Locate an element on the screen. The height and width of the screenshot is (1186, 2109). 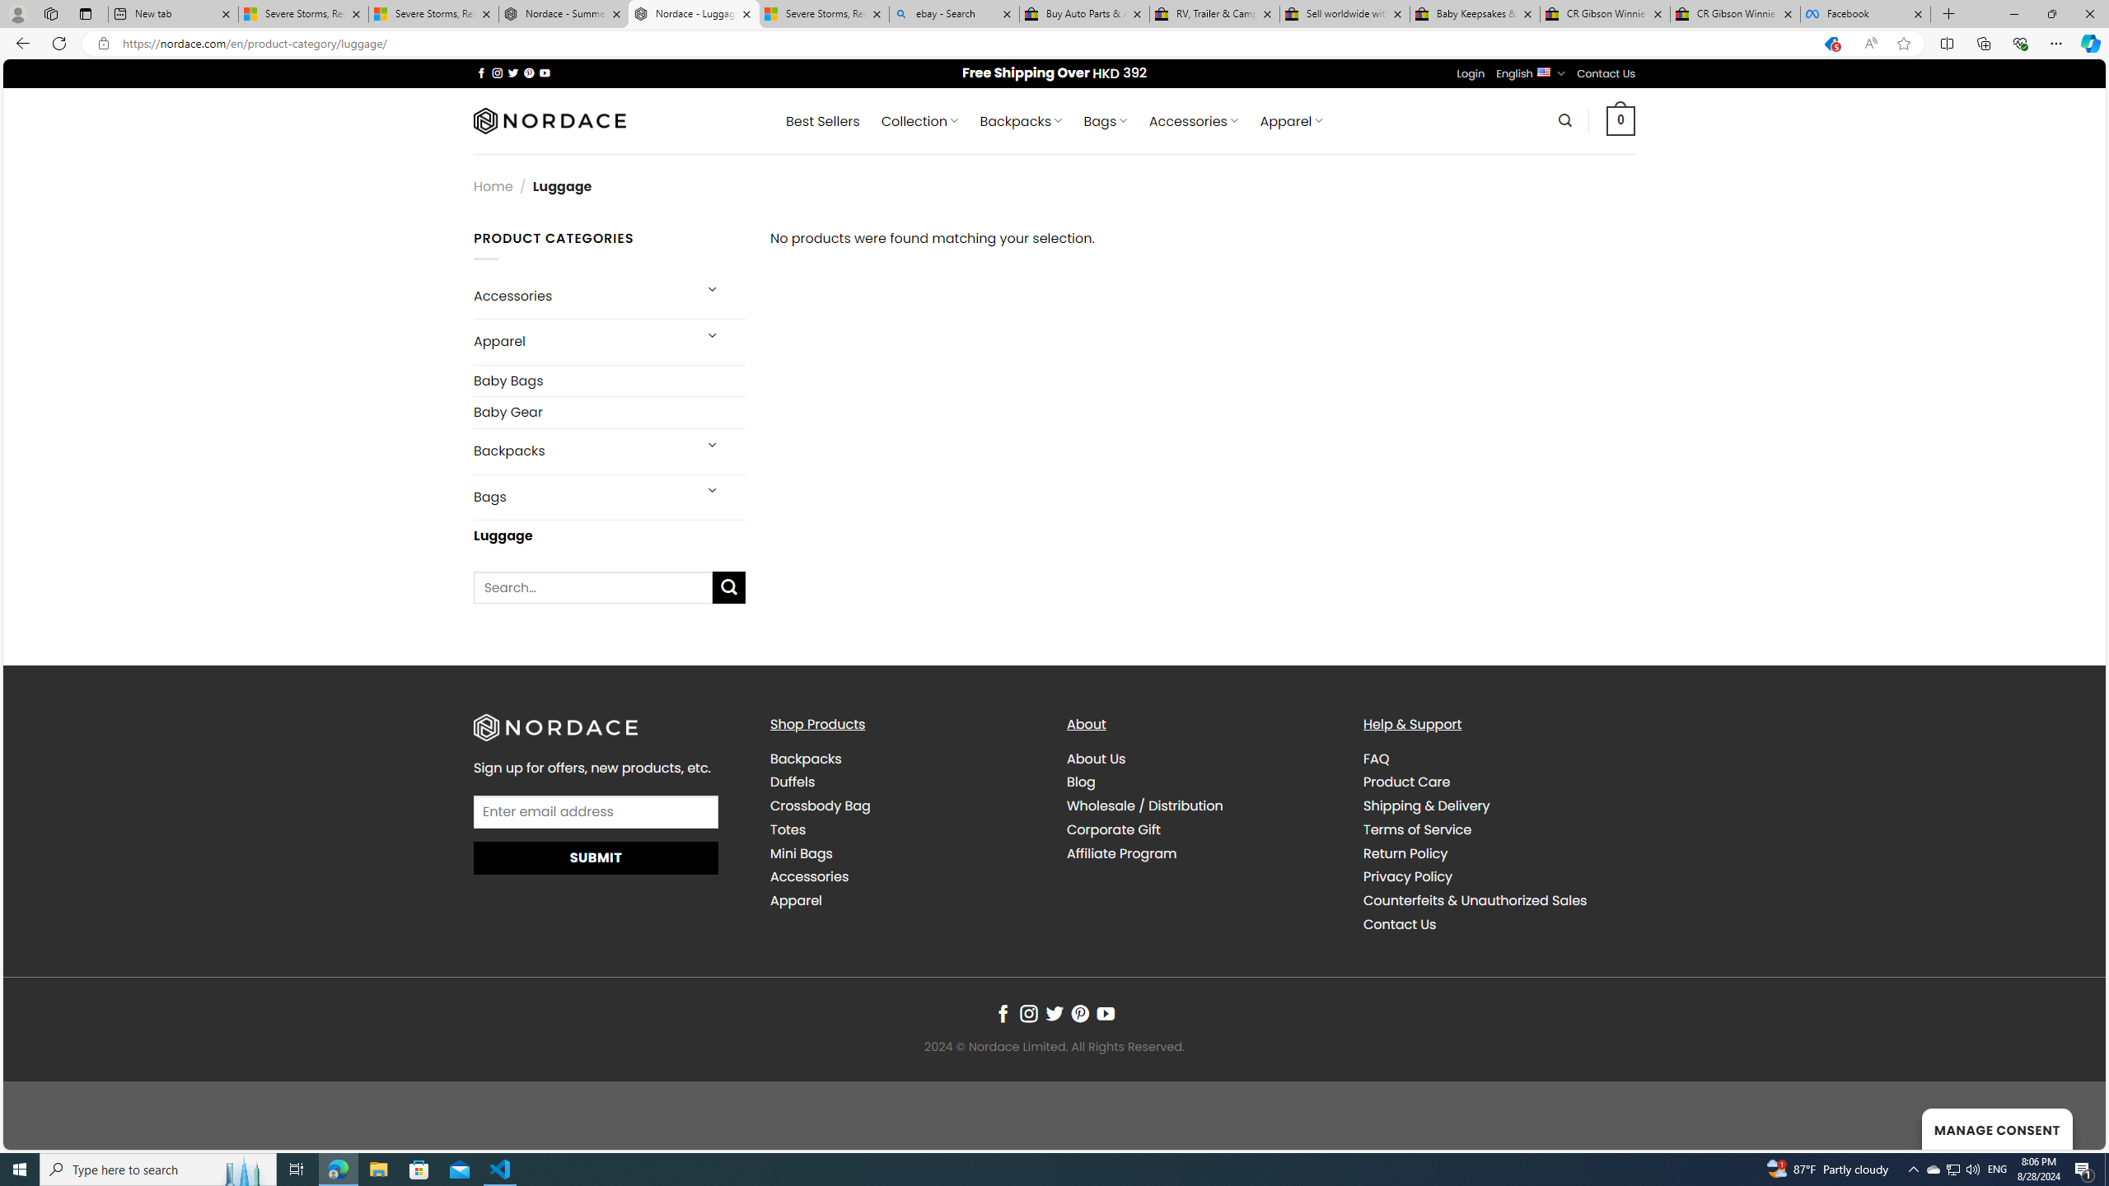
Buy Auto Parts & Accessories | eBay is located at coordinates (1083, 14).